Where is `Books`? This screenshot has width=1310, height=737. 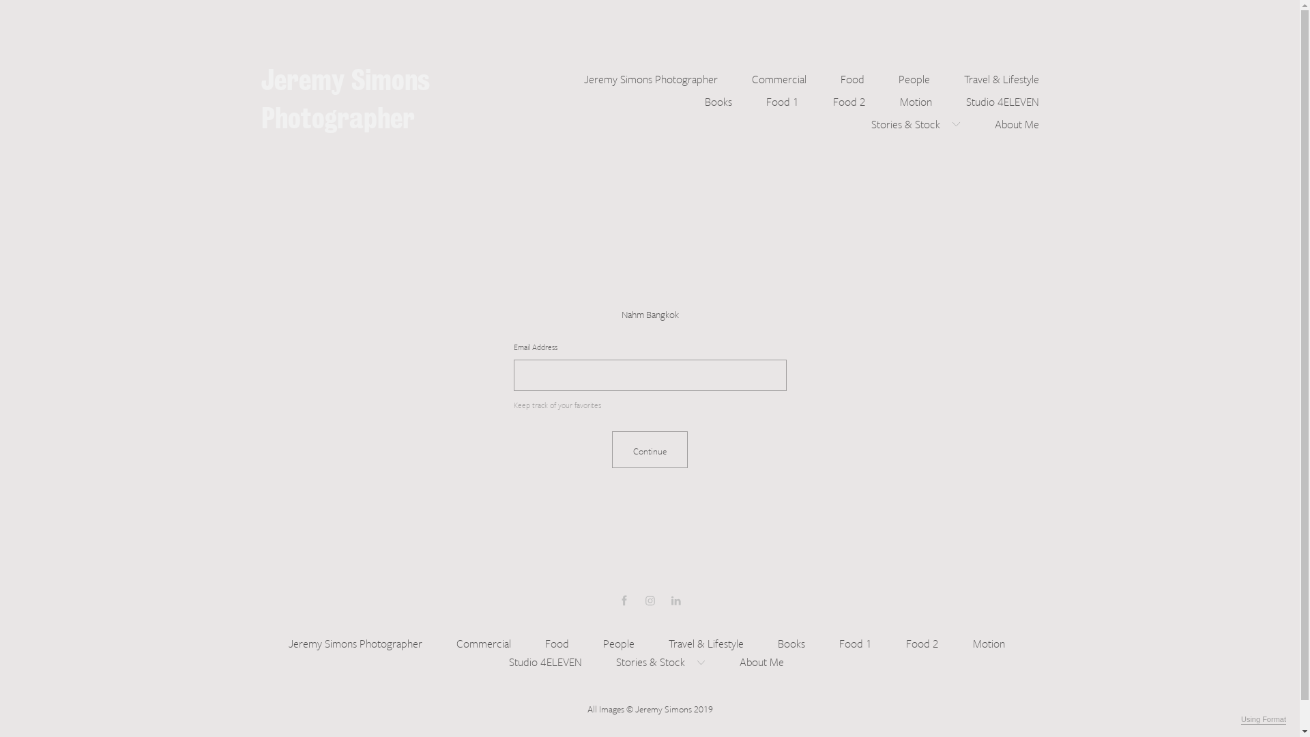
Books is located at coordinates (718, 100).